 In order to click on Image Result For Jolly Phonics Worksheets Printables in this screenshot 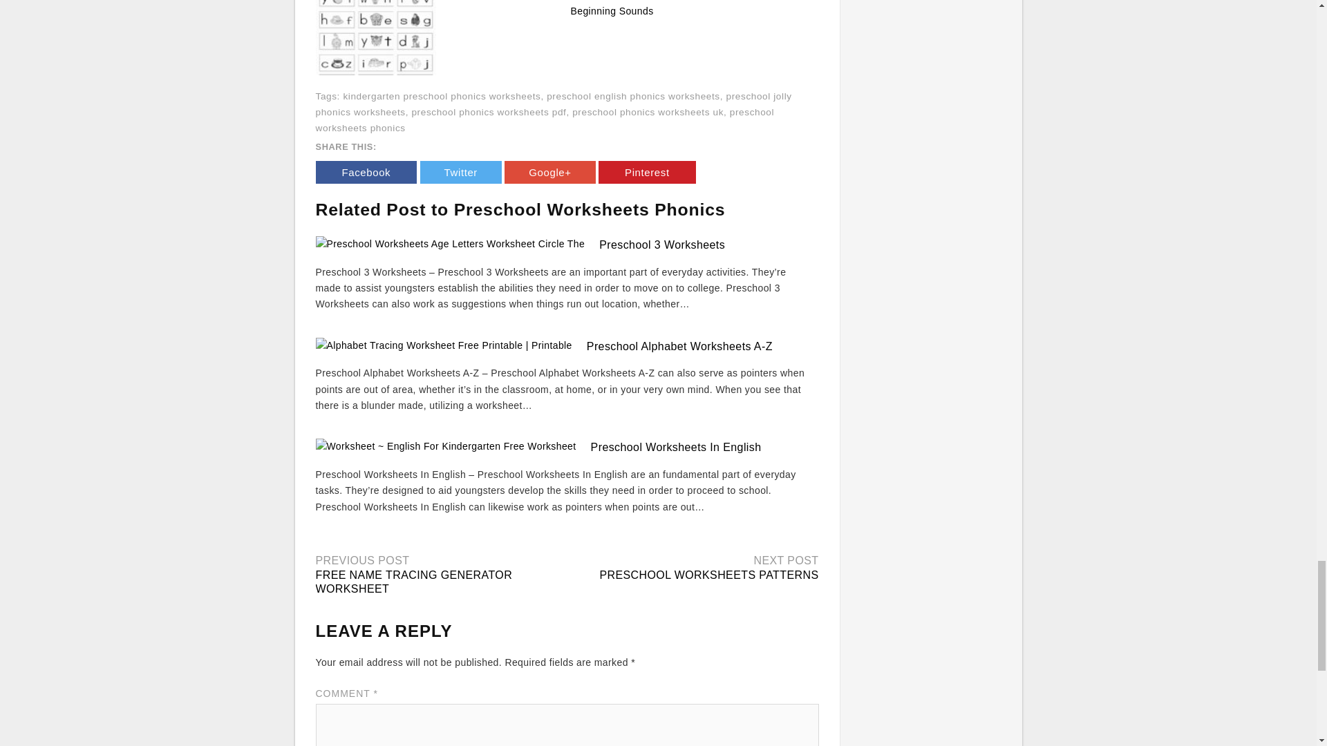, I will do `click(376, 14)`.